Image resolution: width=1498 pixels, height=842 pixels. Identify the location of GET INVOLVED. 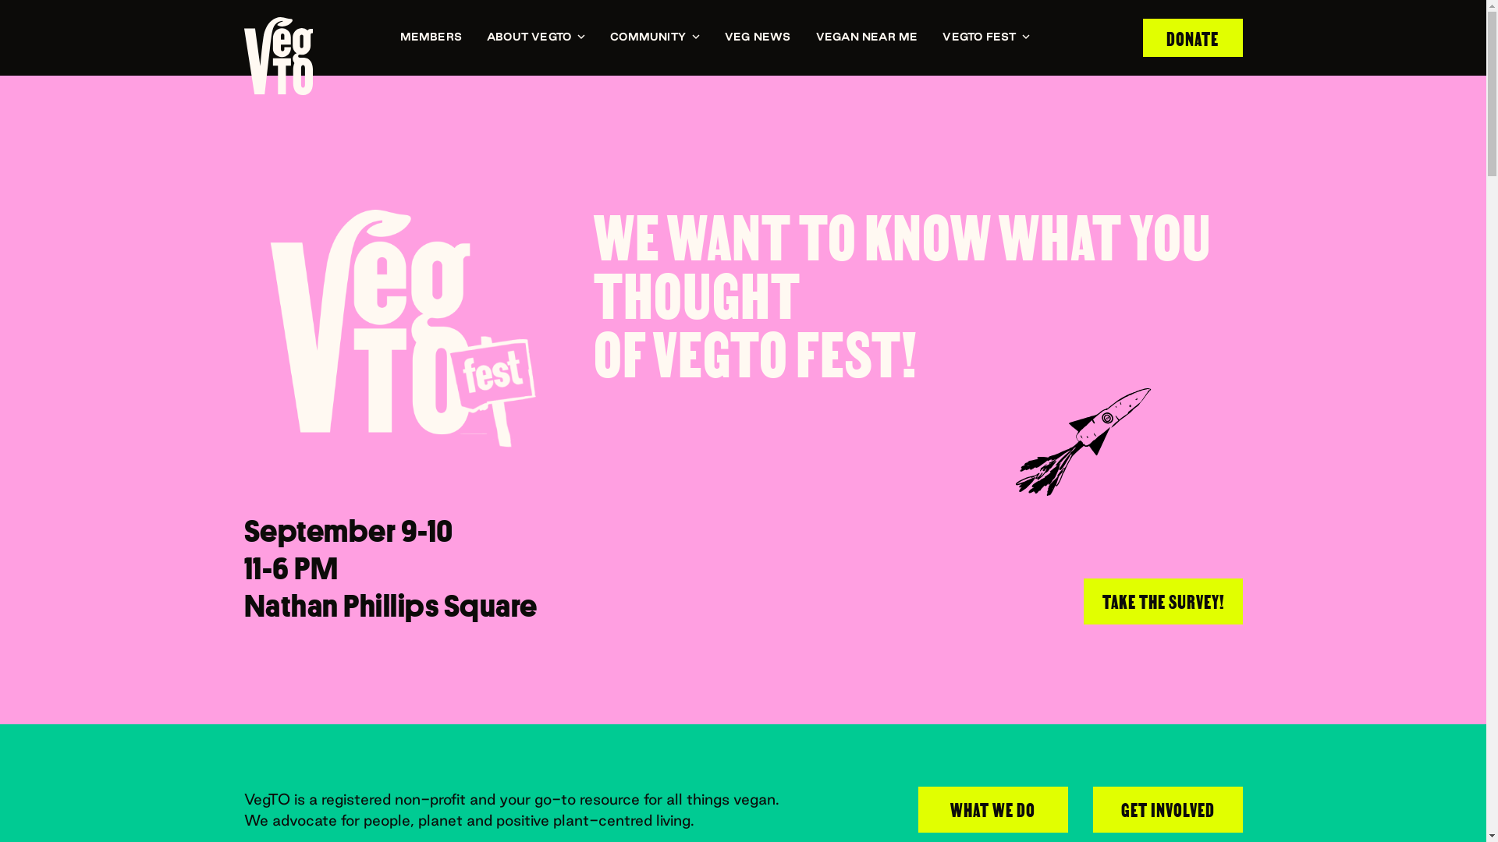
(1167, 809).